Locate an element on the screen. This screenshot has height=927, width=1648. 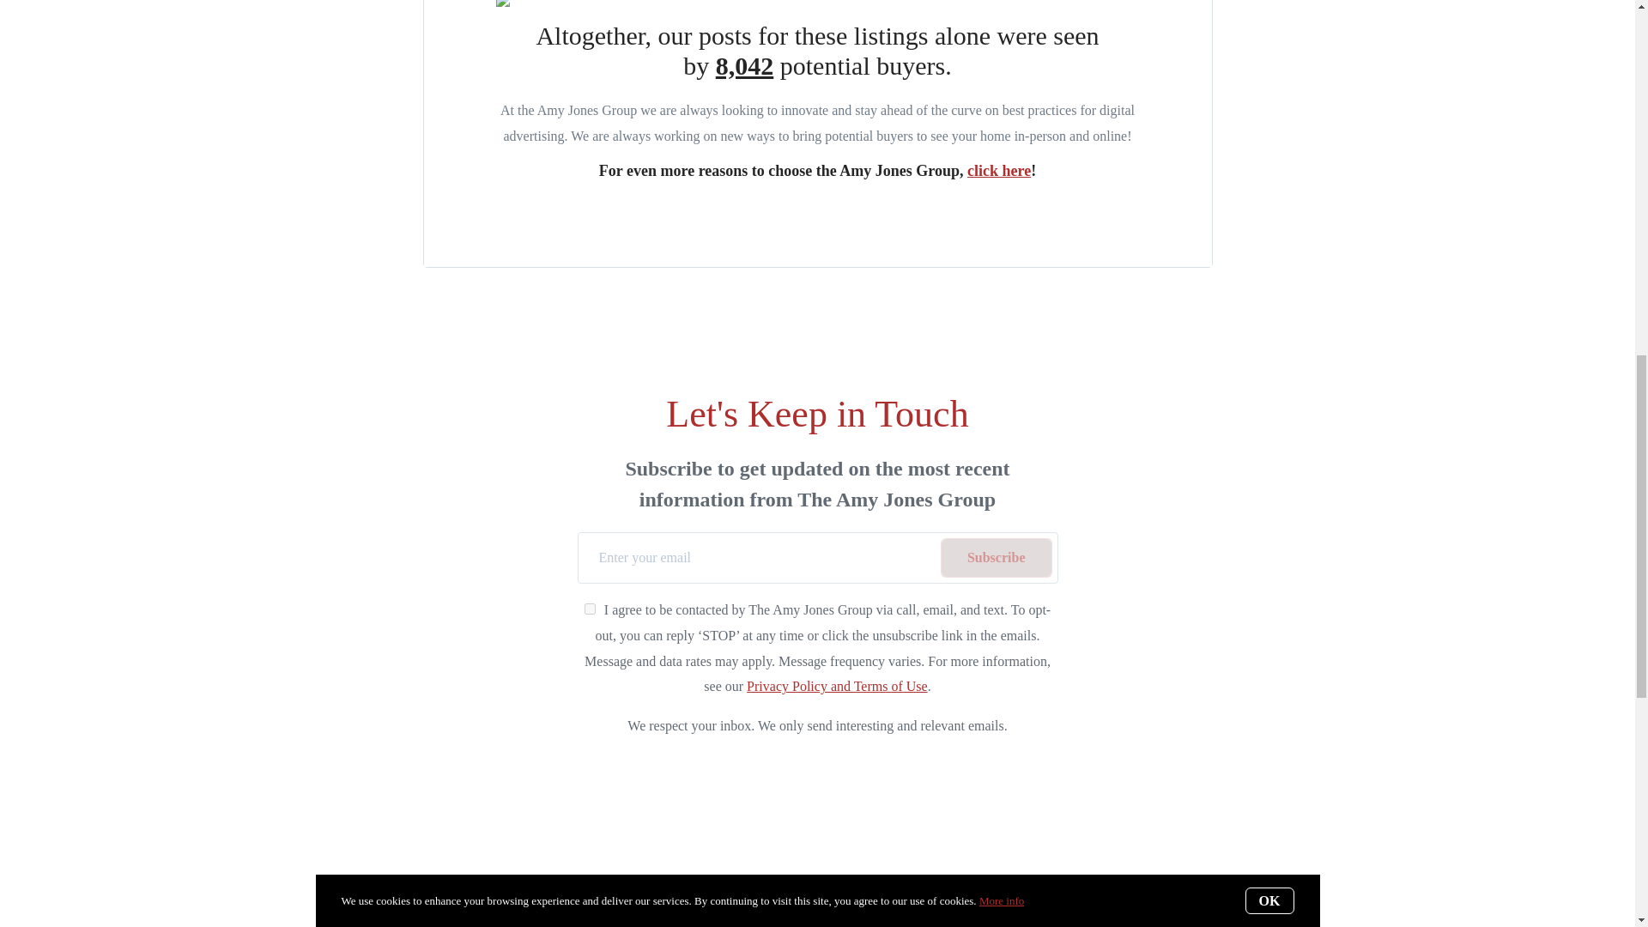
on is located at coordinates (590, 609).